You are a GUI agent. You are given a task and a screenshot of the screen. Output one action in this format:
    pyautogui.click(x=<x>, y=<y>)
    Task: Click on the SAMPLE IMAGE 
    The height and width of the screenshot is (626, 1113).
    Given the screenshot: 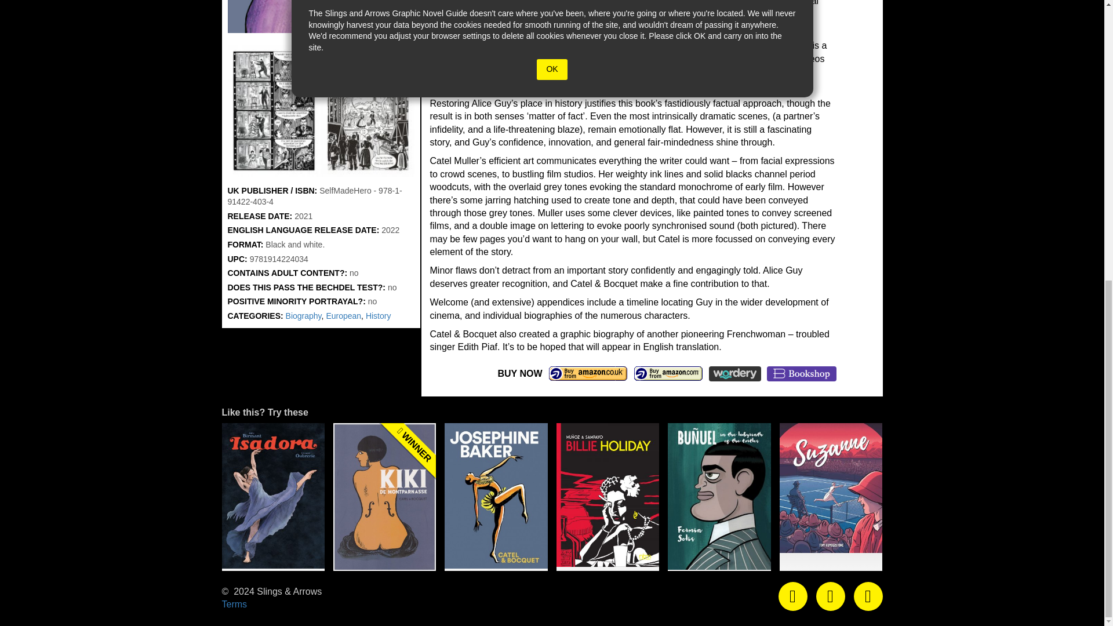 What is the action you would take?
    pyautogui.click(x=320, y=110)
    